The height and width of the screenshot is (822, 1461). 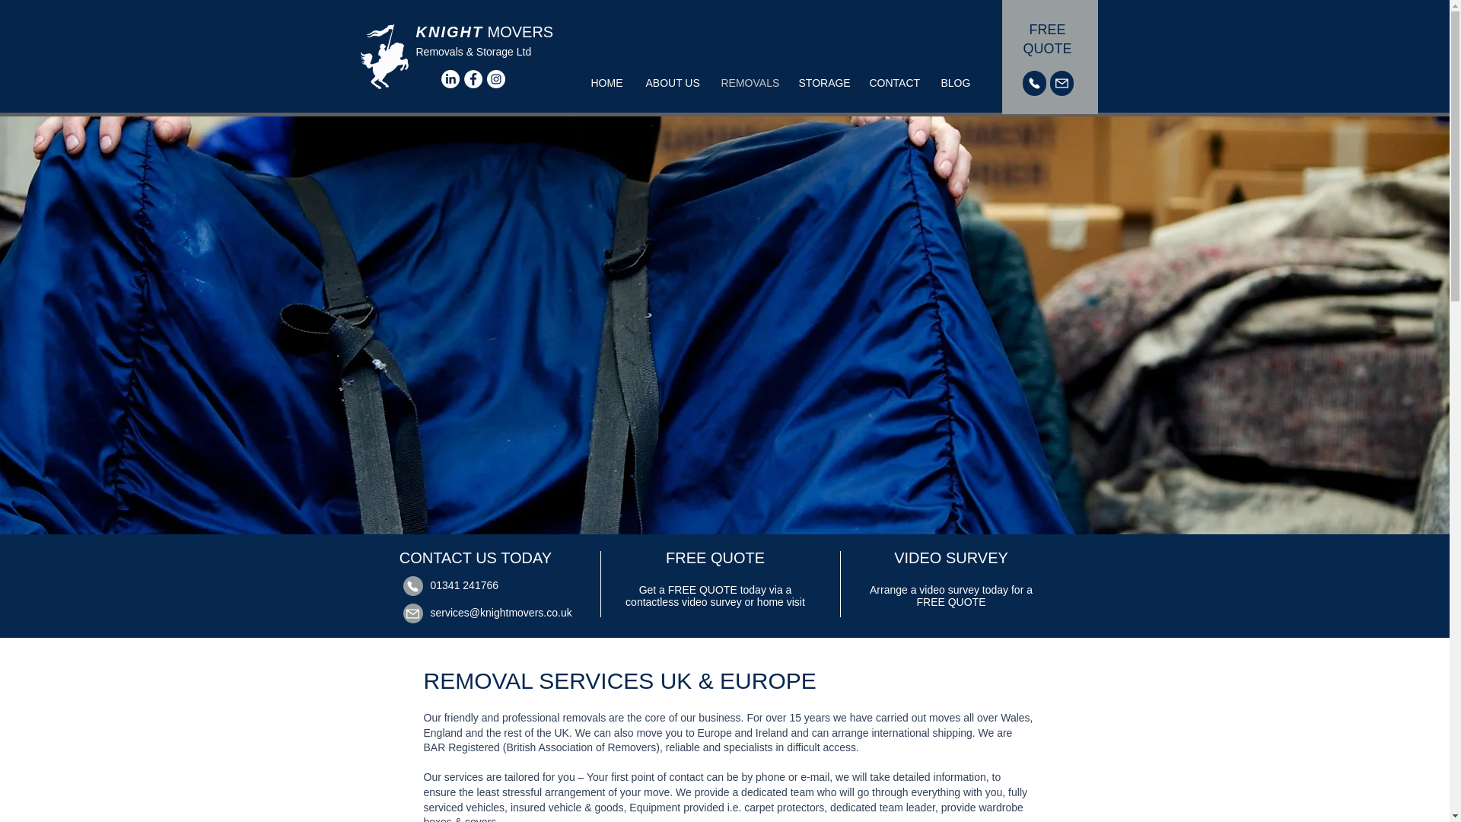 I want to click on Arrange a video survey today for a FREE QUOTE, so click(x=951, y=595).